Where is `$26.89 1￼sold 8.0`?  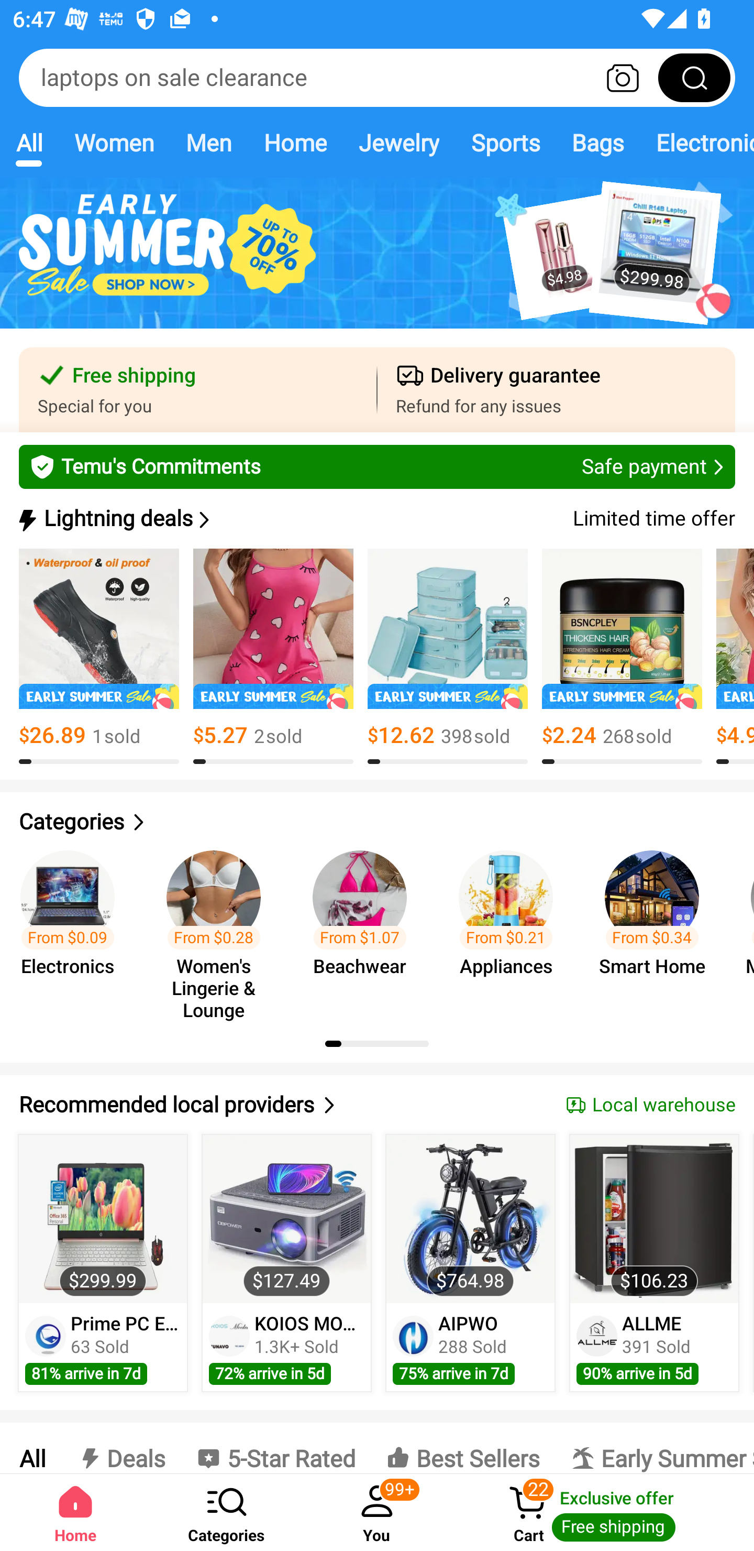 $26.89 1￼sold 8.0 is located at coordinates (99, 657).